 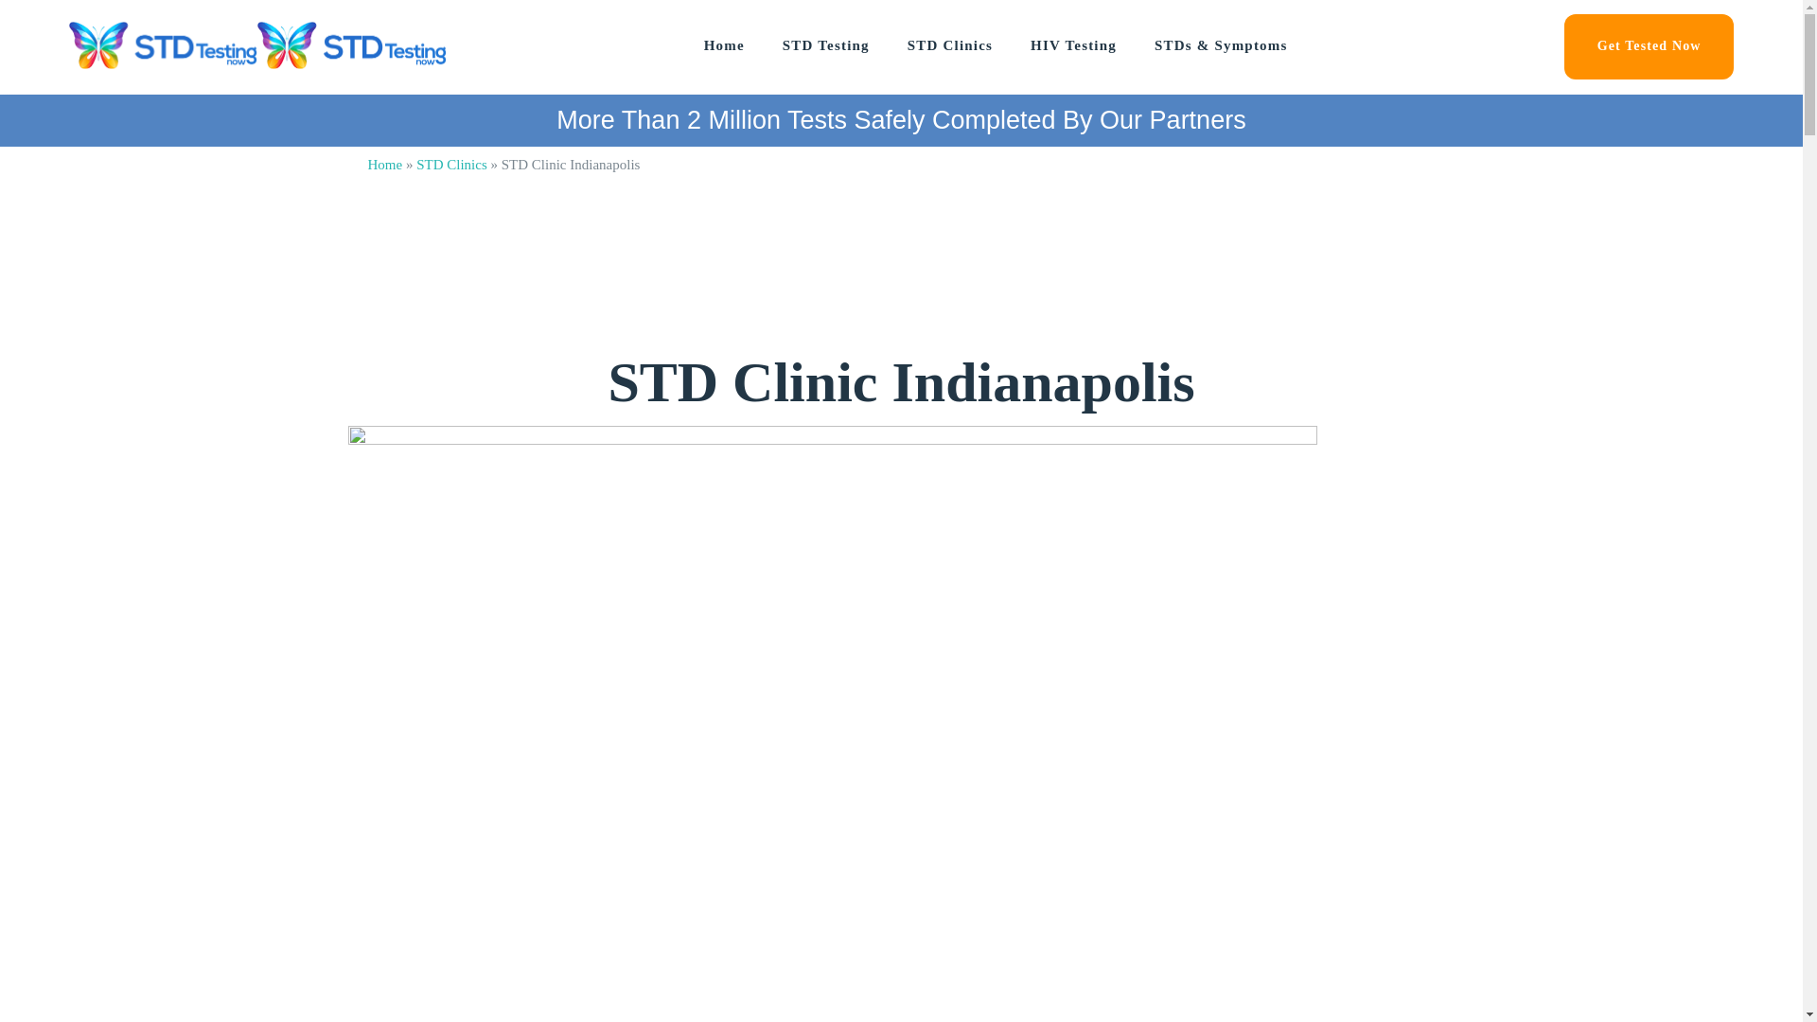 What do you see at coordinates (949, 45) in the screenshot?
I see `STD Clinics` at bounding box center [949, 45].